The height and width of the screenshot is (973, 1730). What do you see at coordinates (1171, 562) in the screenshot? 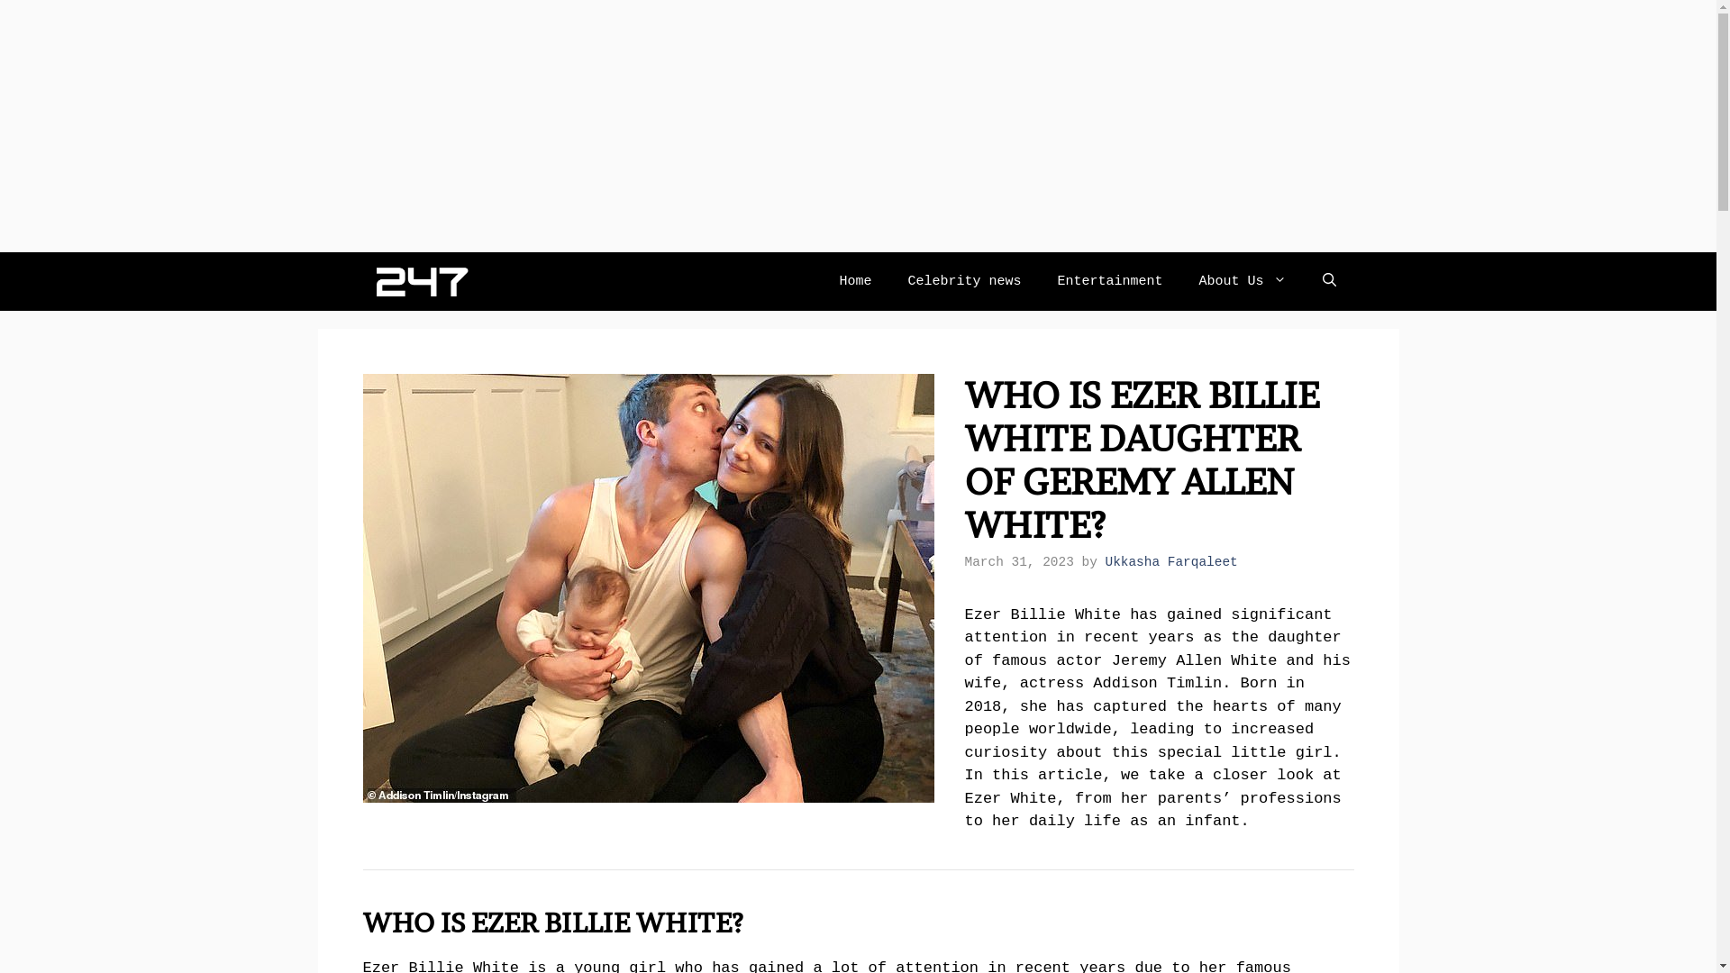
I see `Ukkasha Farqaleet` at bounding box center [1171, 562].